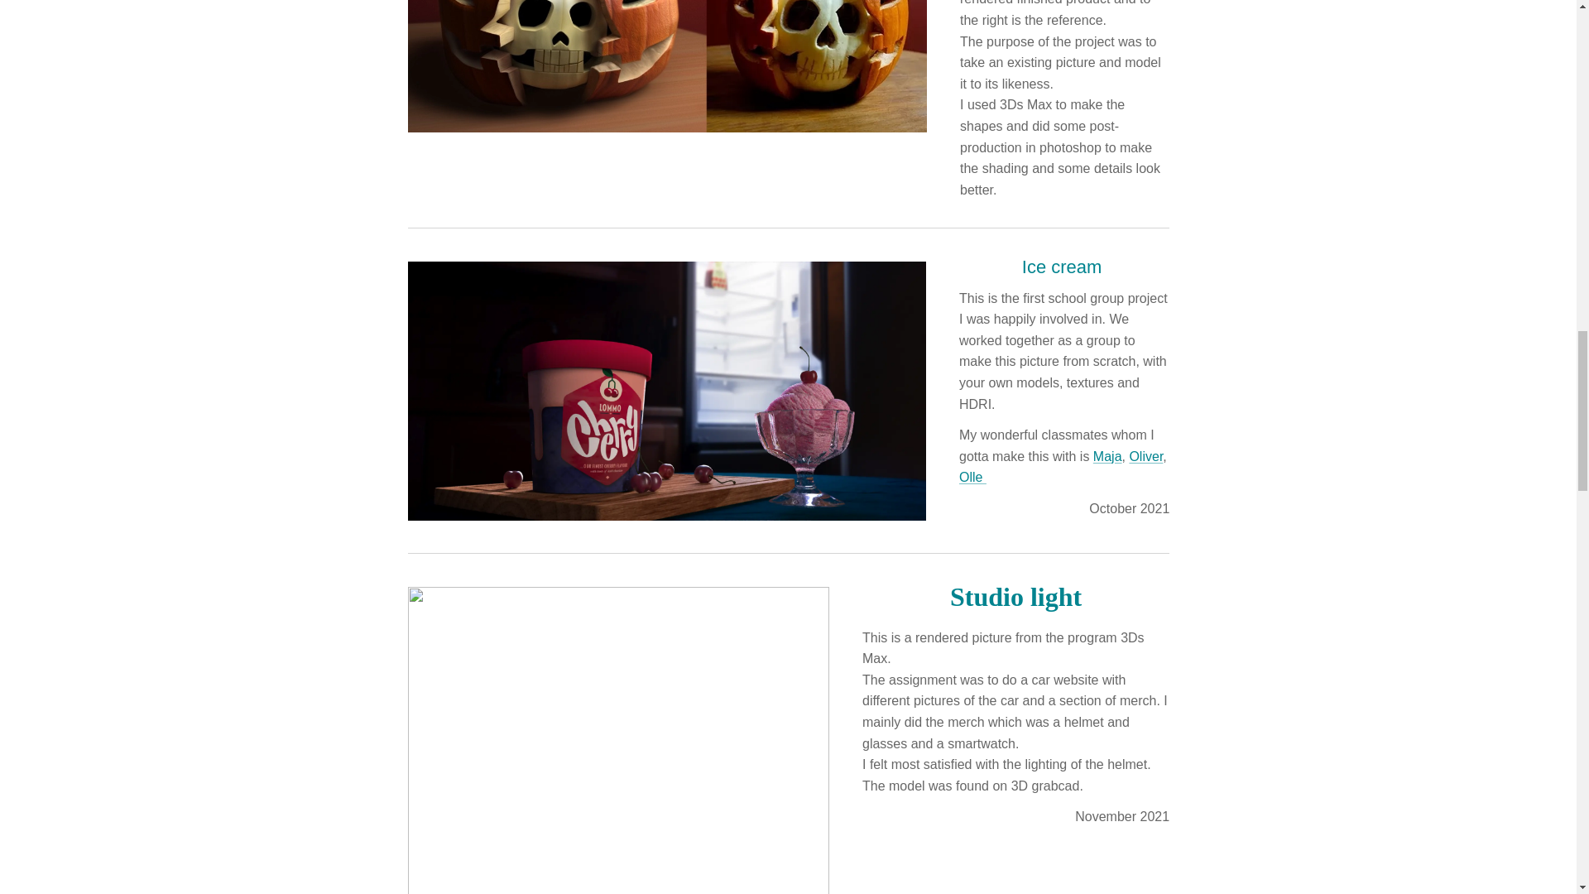  I want to click on Olle , so click(972, 477).